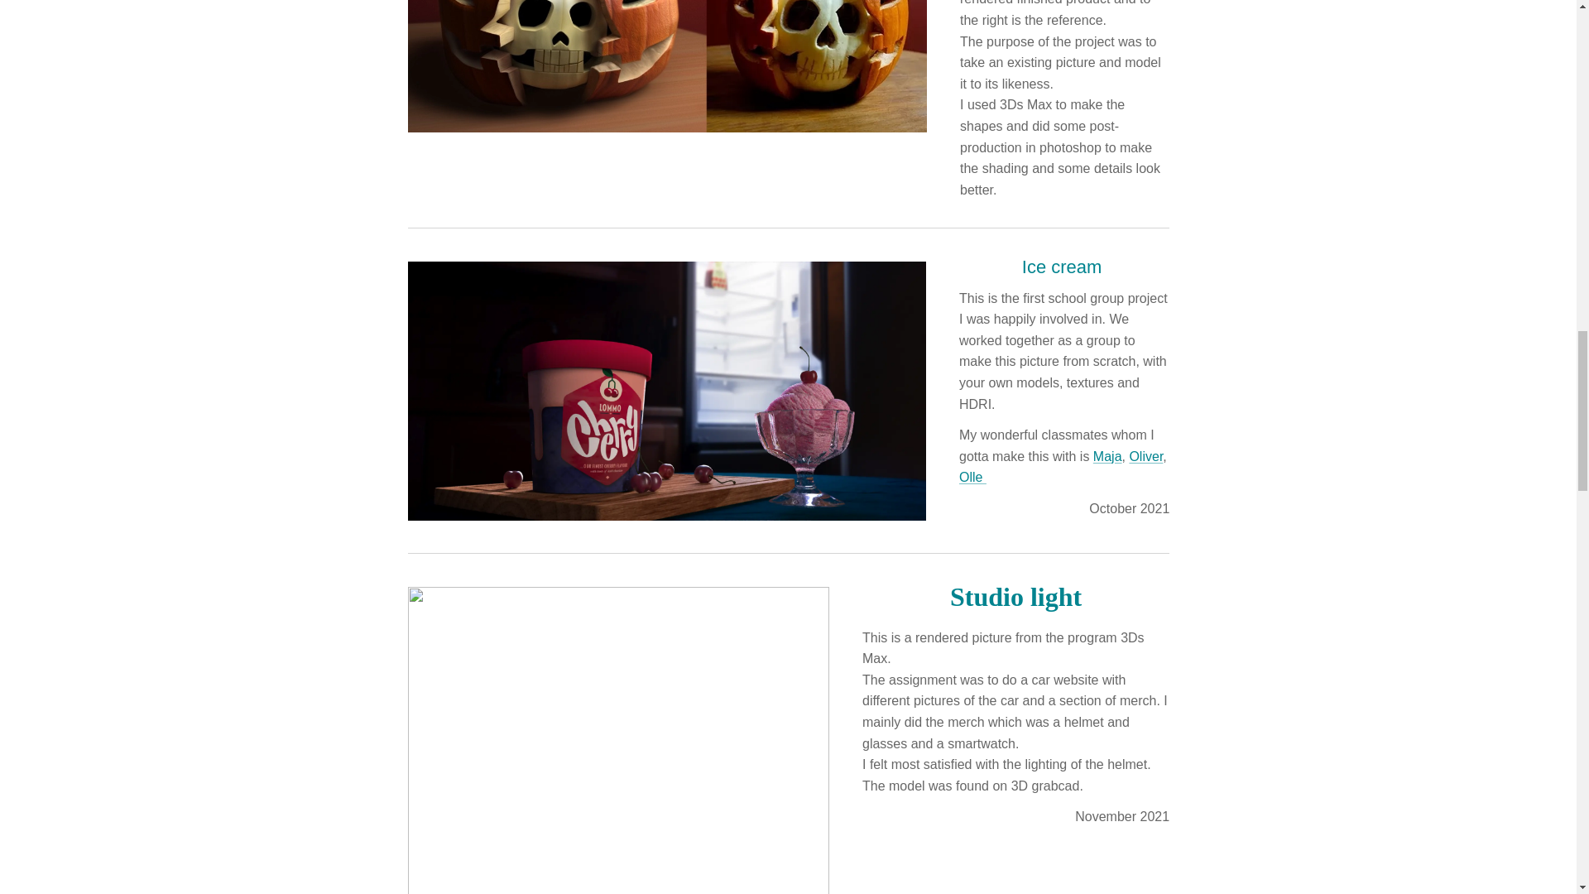  I want to click on Olle , so click(972, 477).